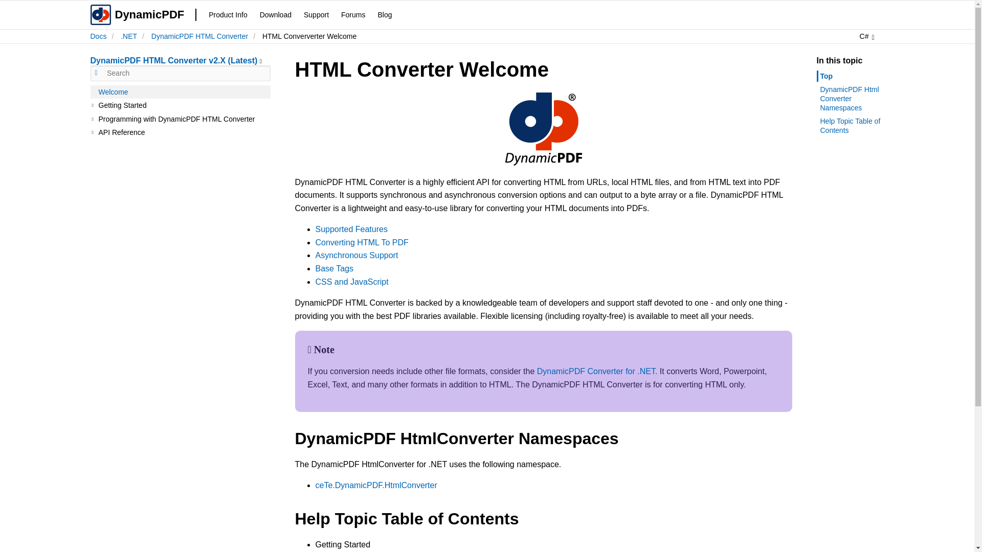  What do you see at coordinates (180, 92) in the screenshot?
I see `Welcome` at bounding box center [180, 92].